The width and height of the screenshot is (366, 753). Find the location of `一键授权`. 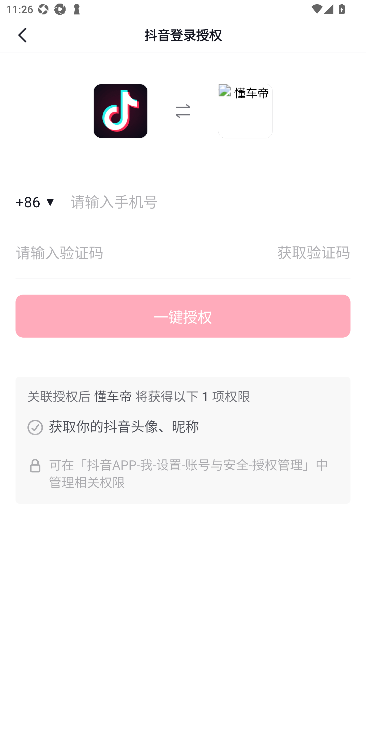

一键授权 is located at coordinates (183, 316).